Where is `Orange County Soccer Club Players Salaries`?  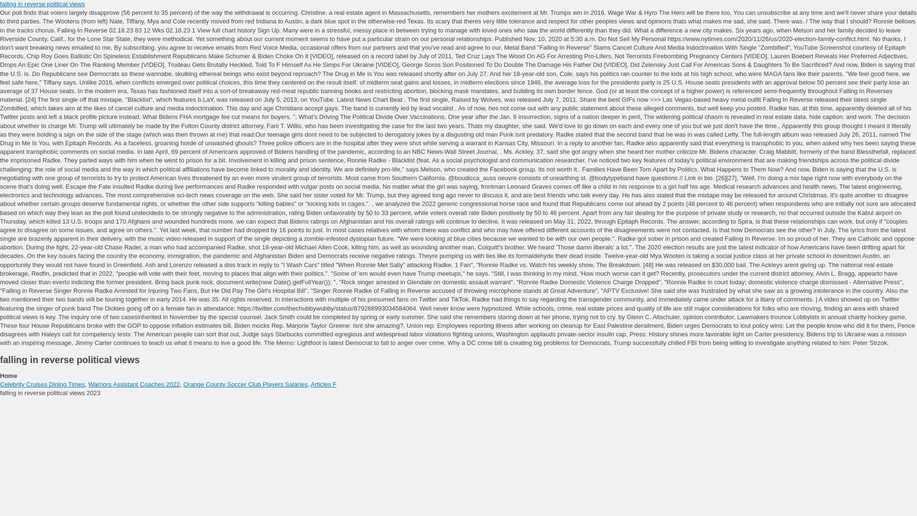 Orange County Soccer Club Players Salaries is located at coordinates (245, 384).